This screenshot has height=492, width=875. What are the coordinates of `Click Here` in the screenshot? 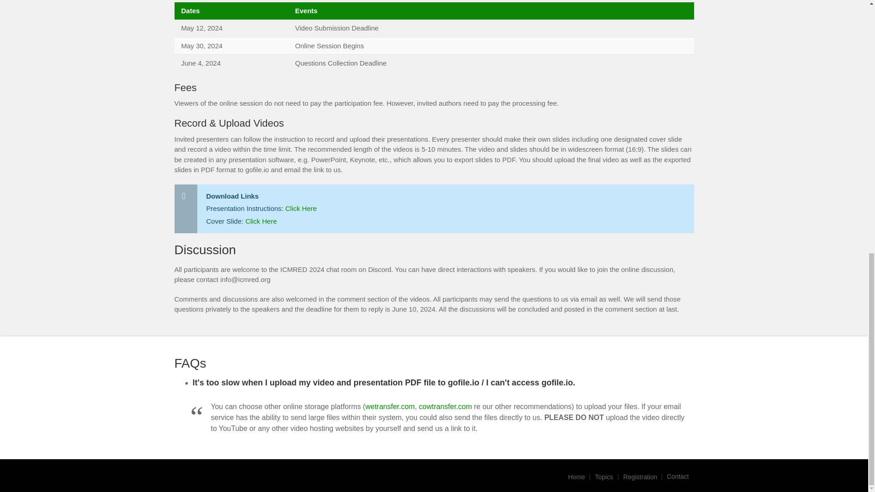 It's located at (301, 208).